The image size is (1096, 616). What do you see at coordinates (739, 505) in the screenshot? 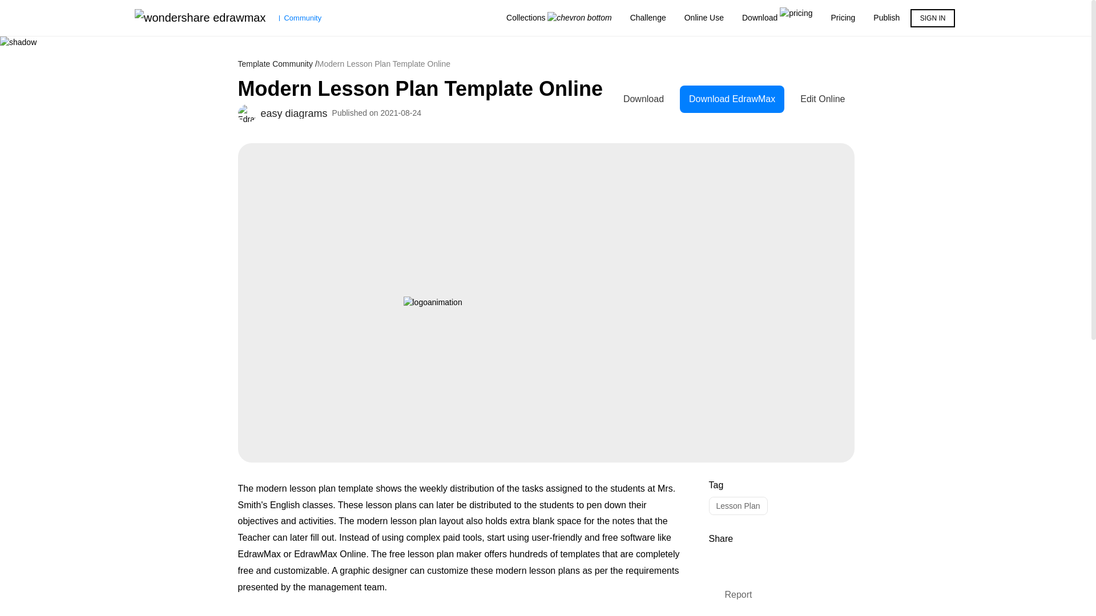
I see `Lesson Plan` at bounding box center [739, 505].